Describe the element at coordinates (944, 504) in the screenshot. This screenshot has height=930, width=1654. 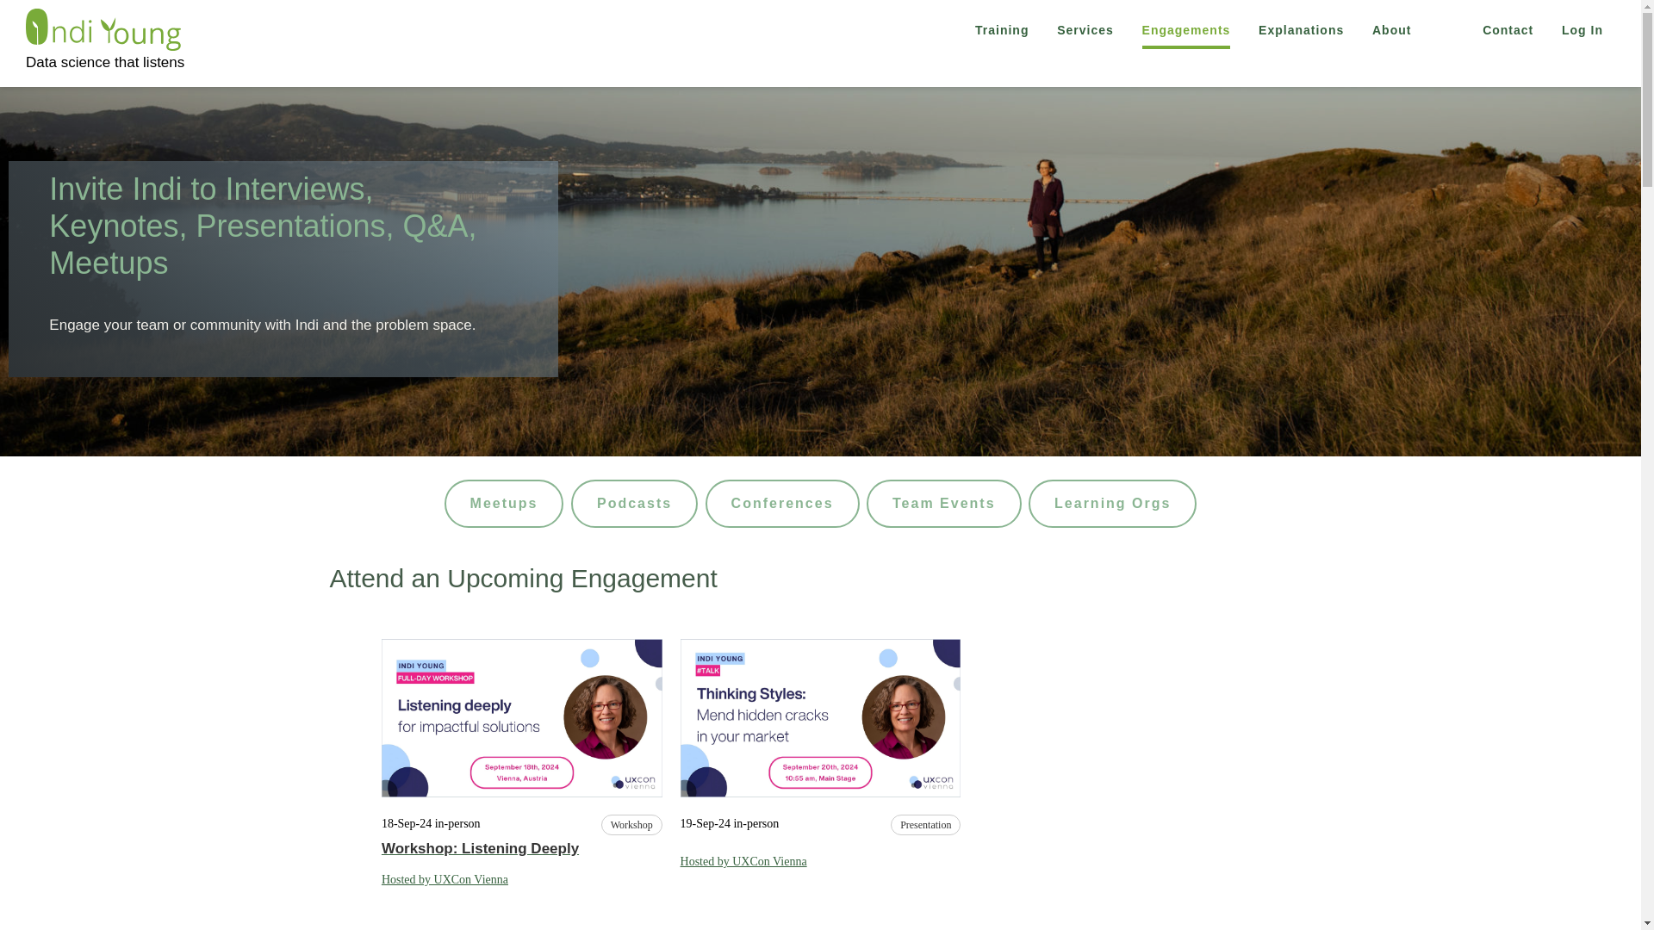
I see `Team Events` at that location.